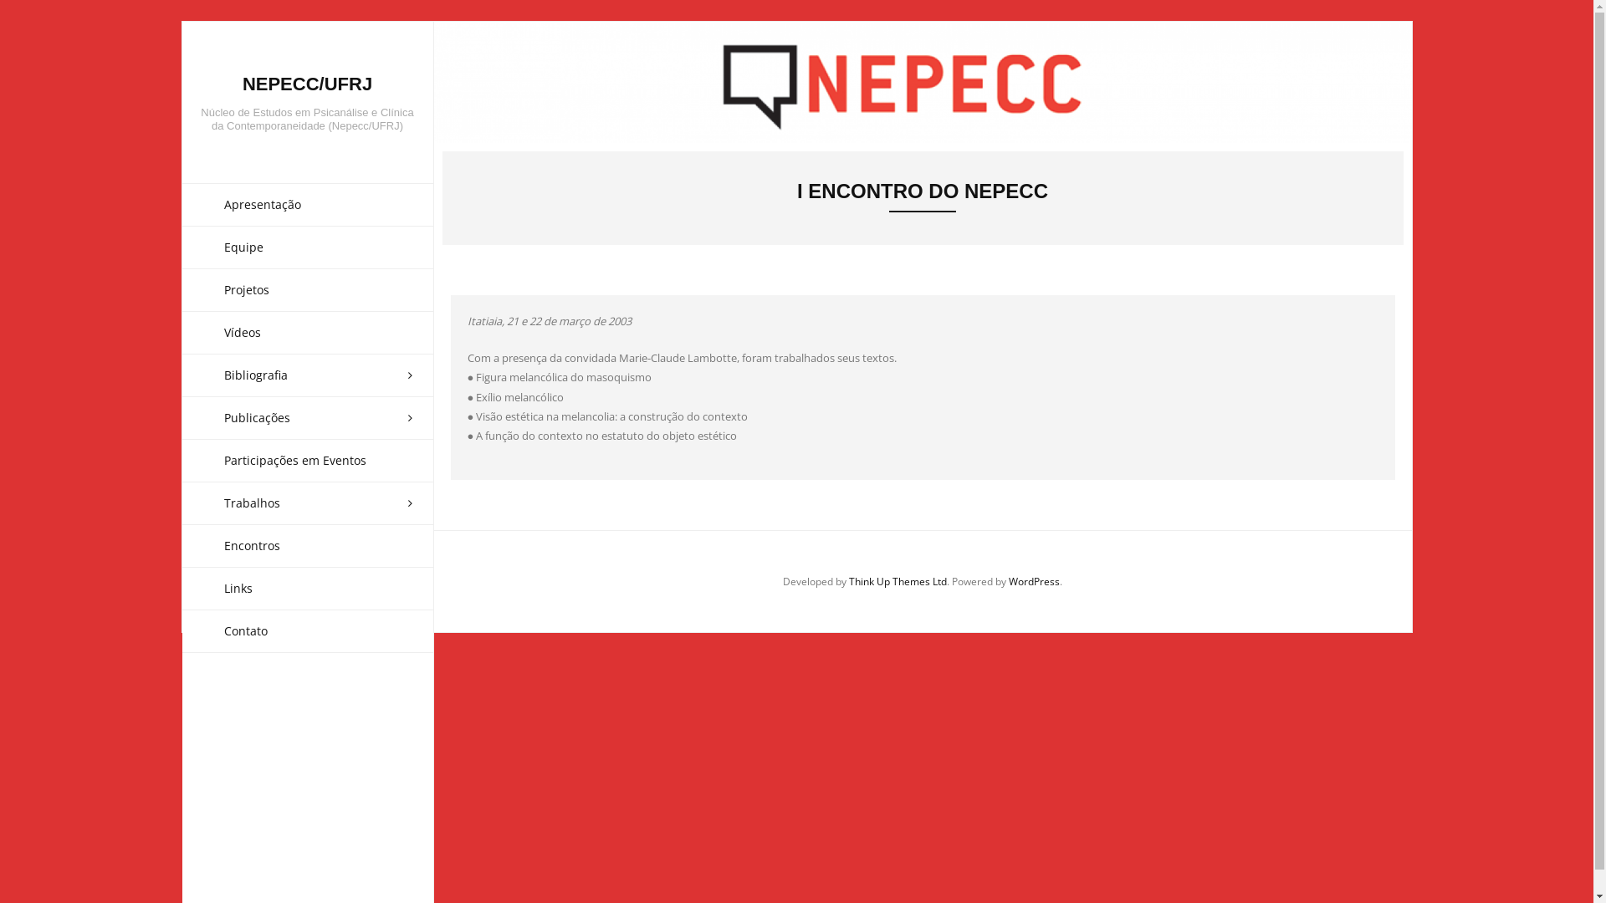 The height and width of the screenshot is (903, 1606). Describe the element at coordinates (1034, 582) in the screenshot. I see `WordPress` at that location.